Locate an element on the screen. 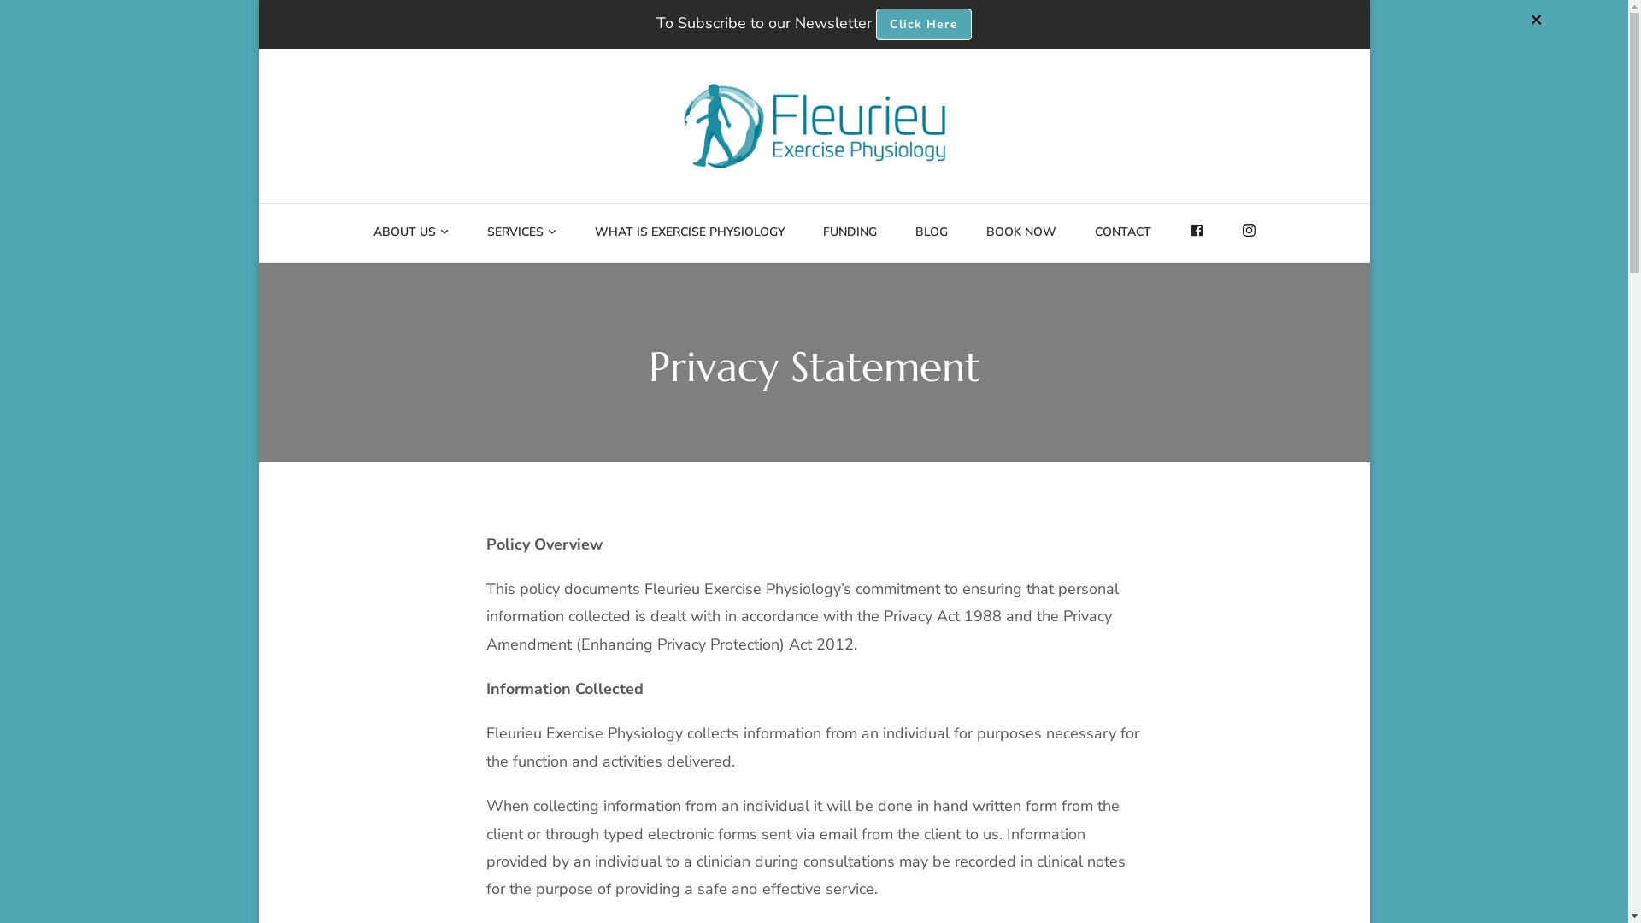 The width and height of the screenshot is (1641, 923). FUNDING is located at coordinates (850, 233).